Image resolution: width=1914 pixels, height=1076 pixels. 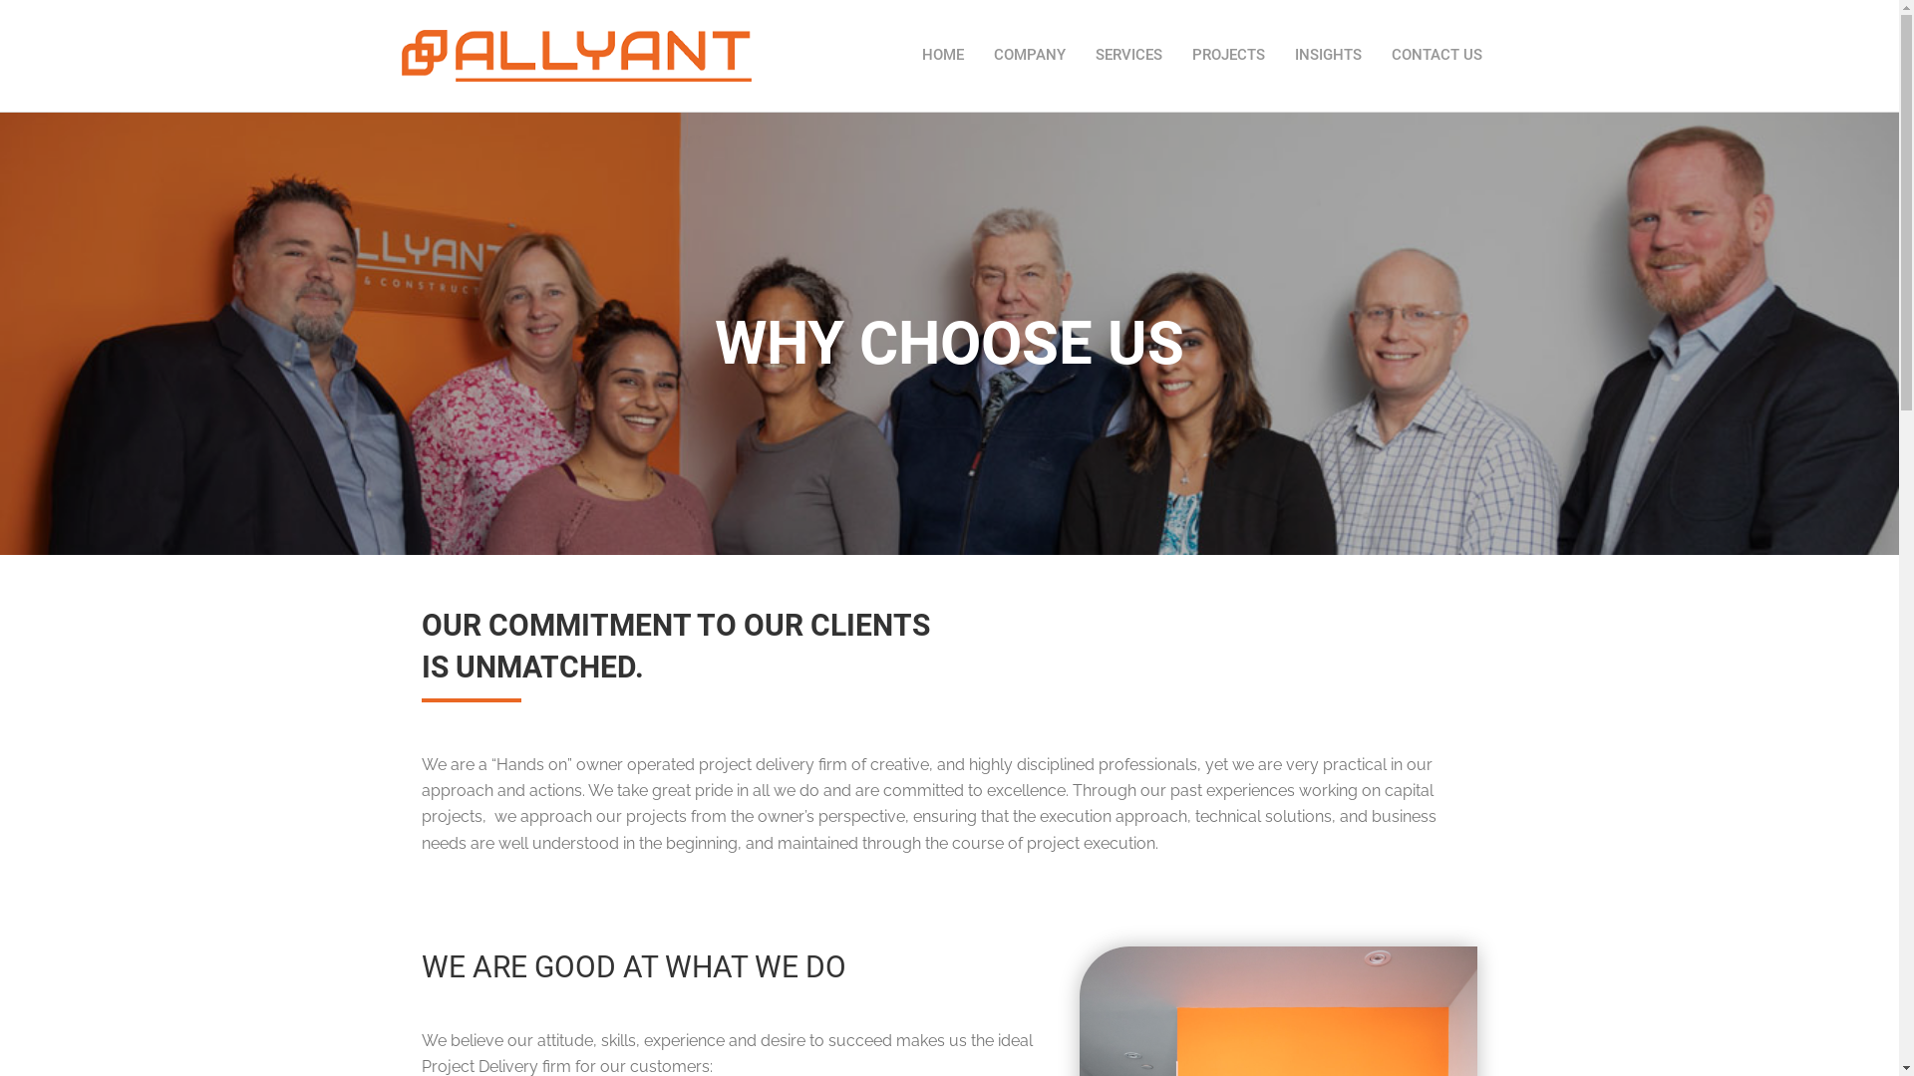 What do you see at coordinates (1228, 56) in the screenshot?
I see `PROJECTS` at bounding box center [1228, 56].